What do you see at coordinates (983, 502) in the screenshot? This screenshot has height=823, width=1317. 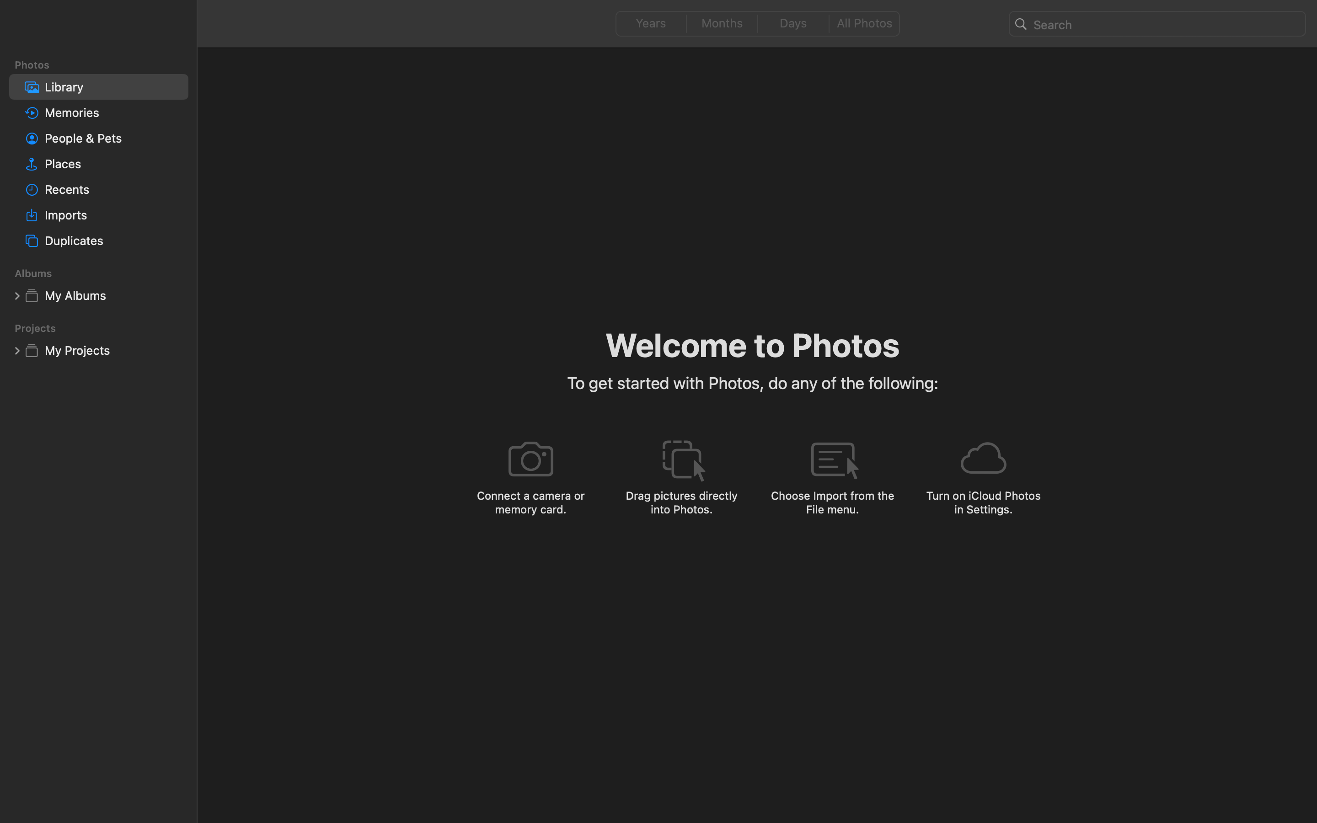 I see `Turn on iCloud Photos in Settings.` at bounding box center [983, 502].